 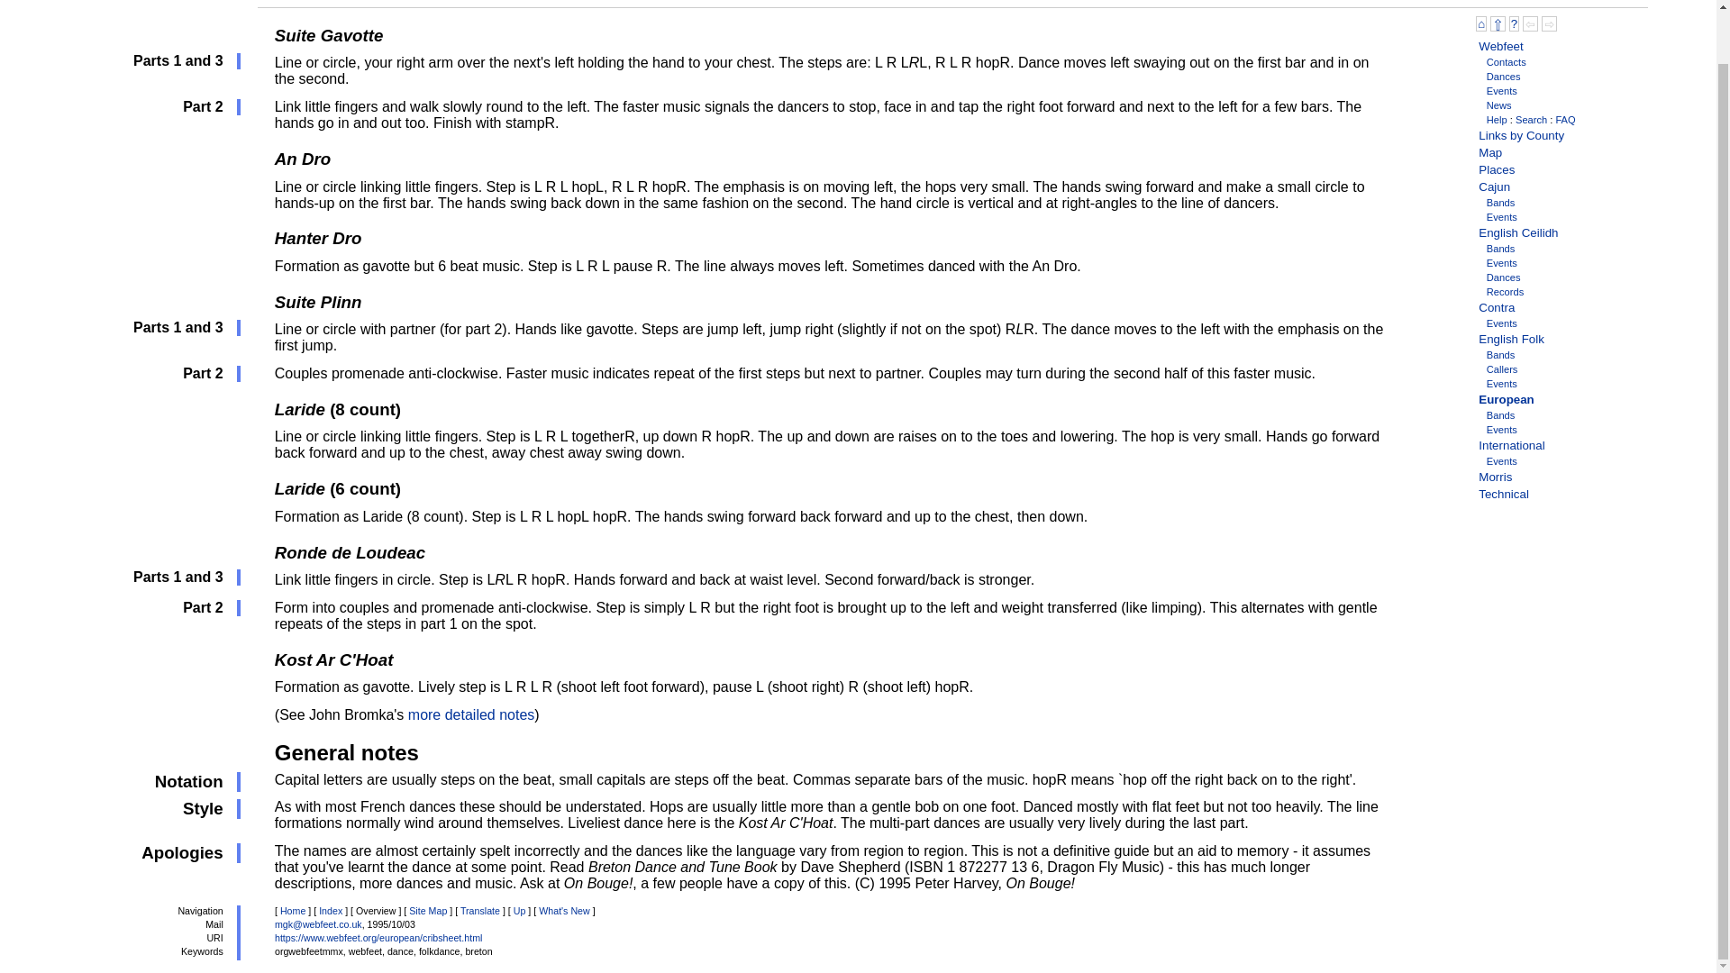 I want to click on Records, so click(x=1505, y=292).